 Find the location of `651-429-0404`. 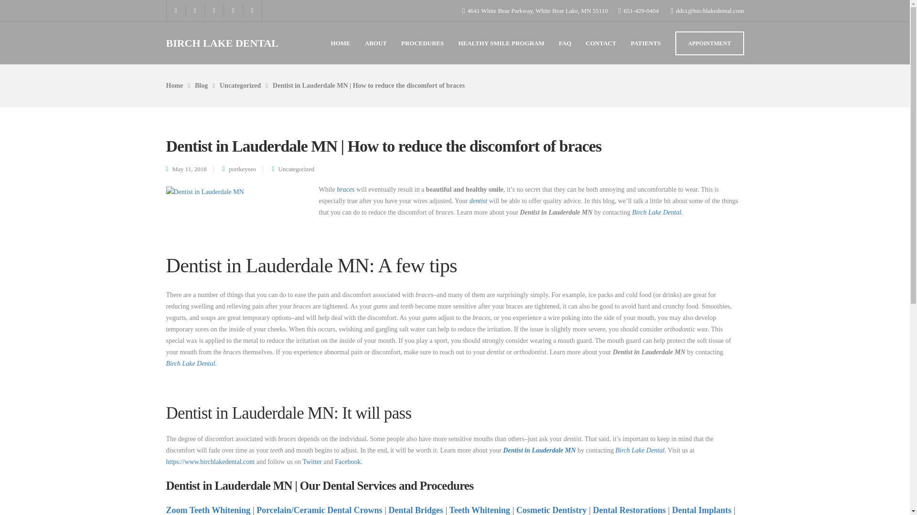

651-429-0404 is located at coordinates (641, 10).